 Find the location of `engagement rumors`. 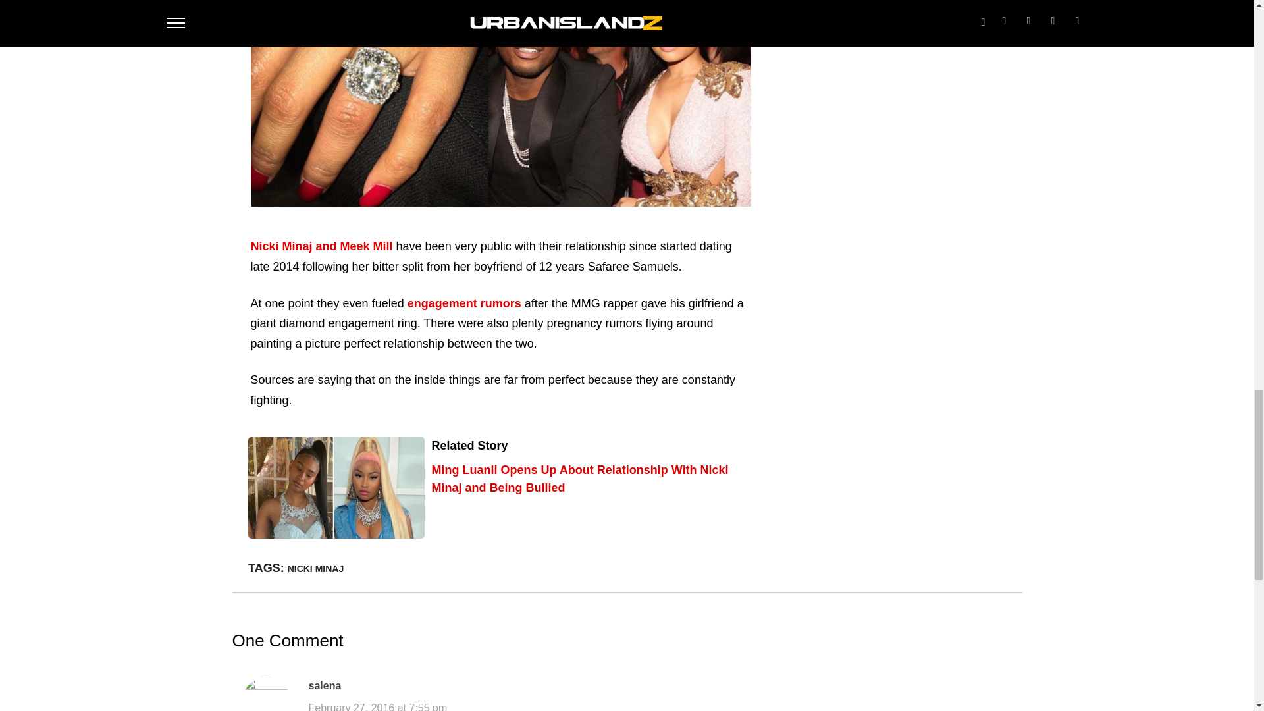

engagement rumors is located at coordinates (463, 303).